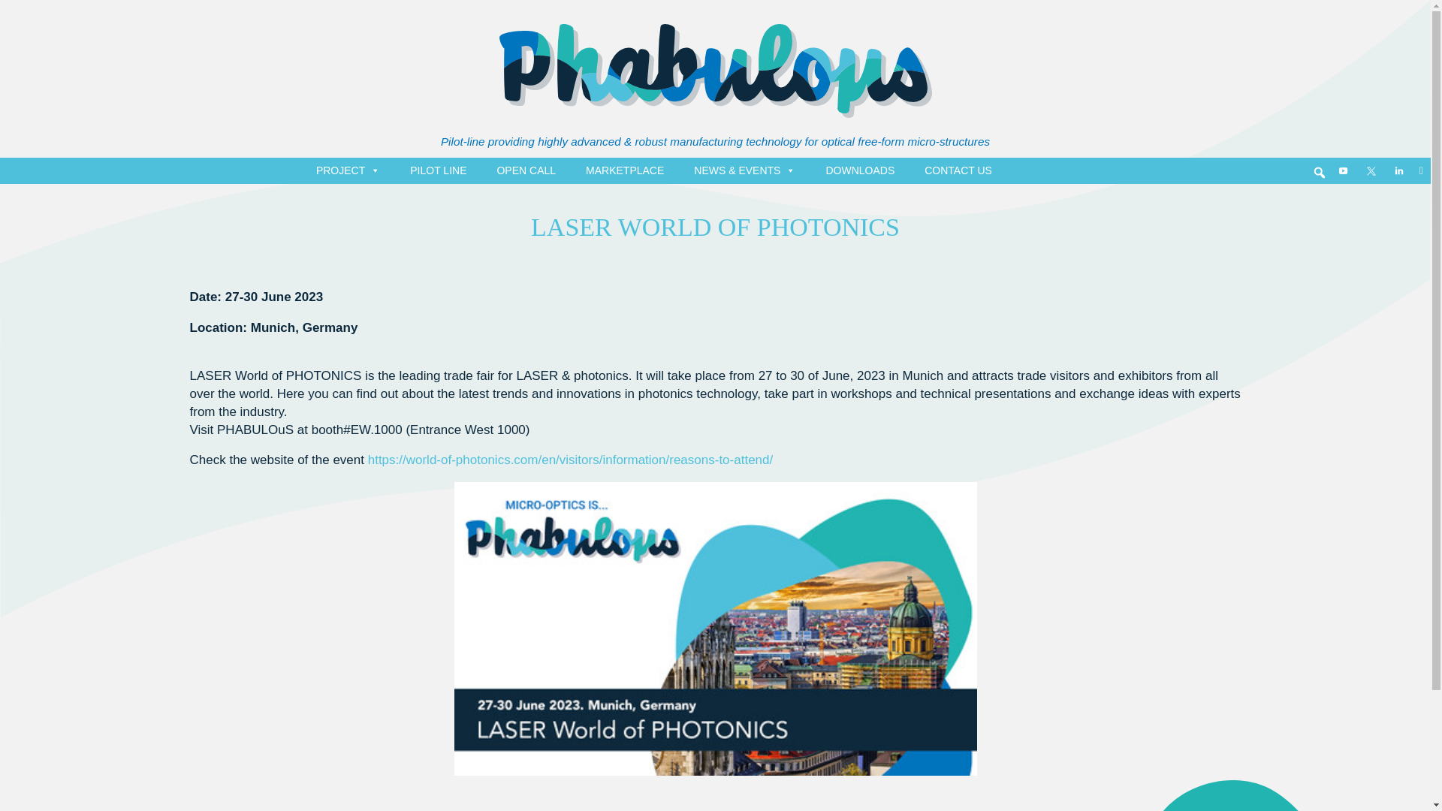 The width and height of the screenshot is (1442, 811). What do you see at coordinates (859, 170) in the screenshot?
I see `DOWNLOADS` at bounding box center [859, 170].